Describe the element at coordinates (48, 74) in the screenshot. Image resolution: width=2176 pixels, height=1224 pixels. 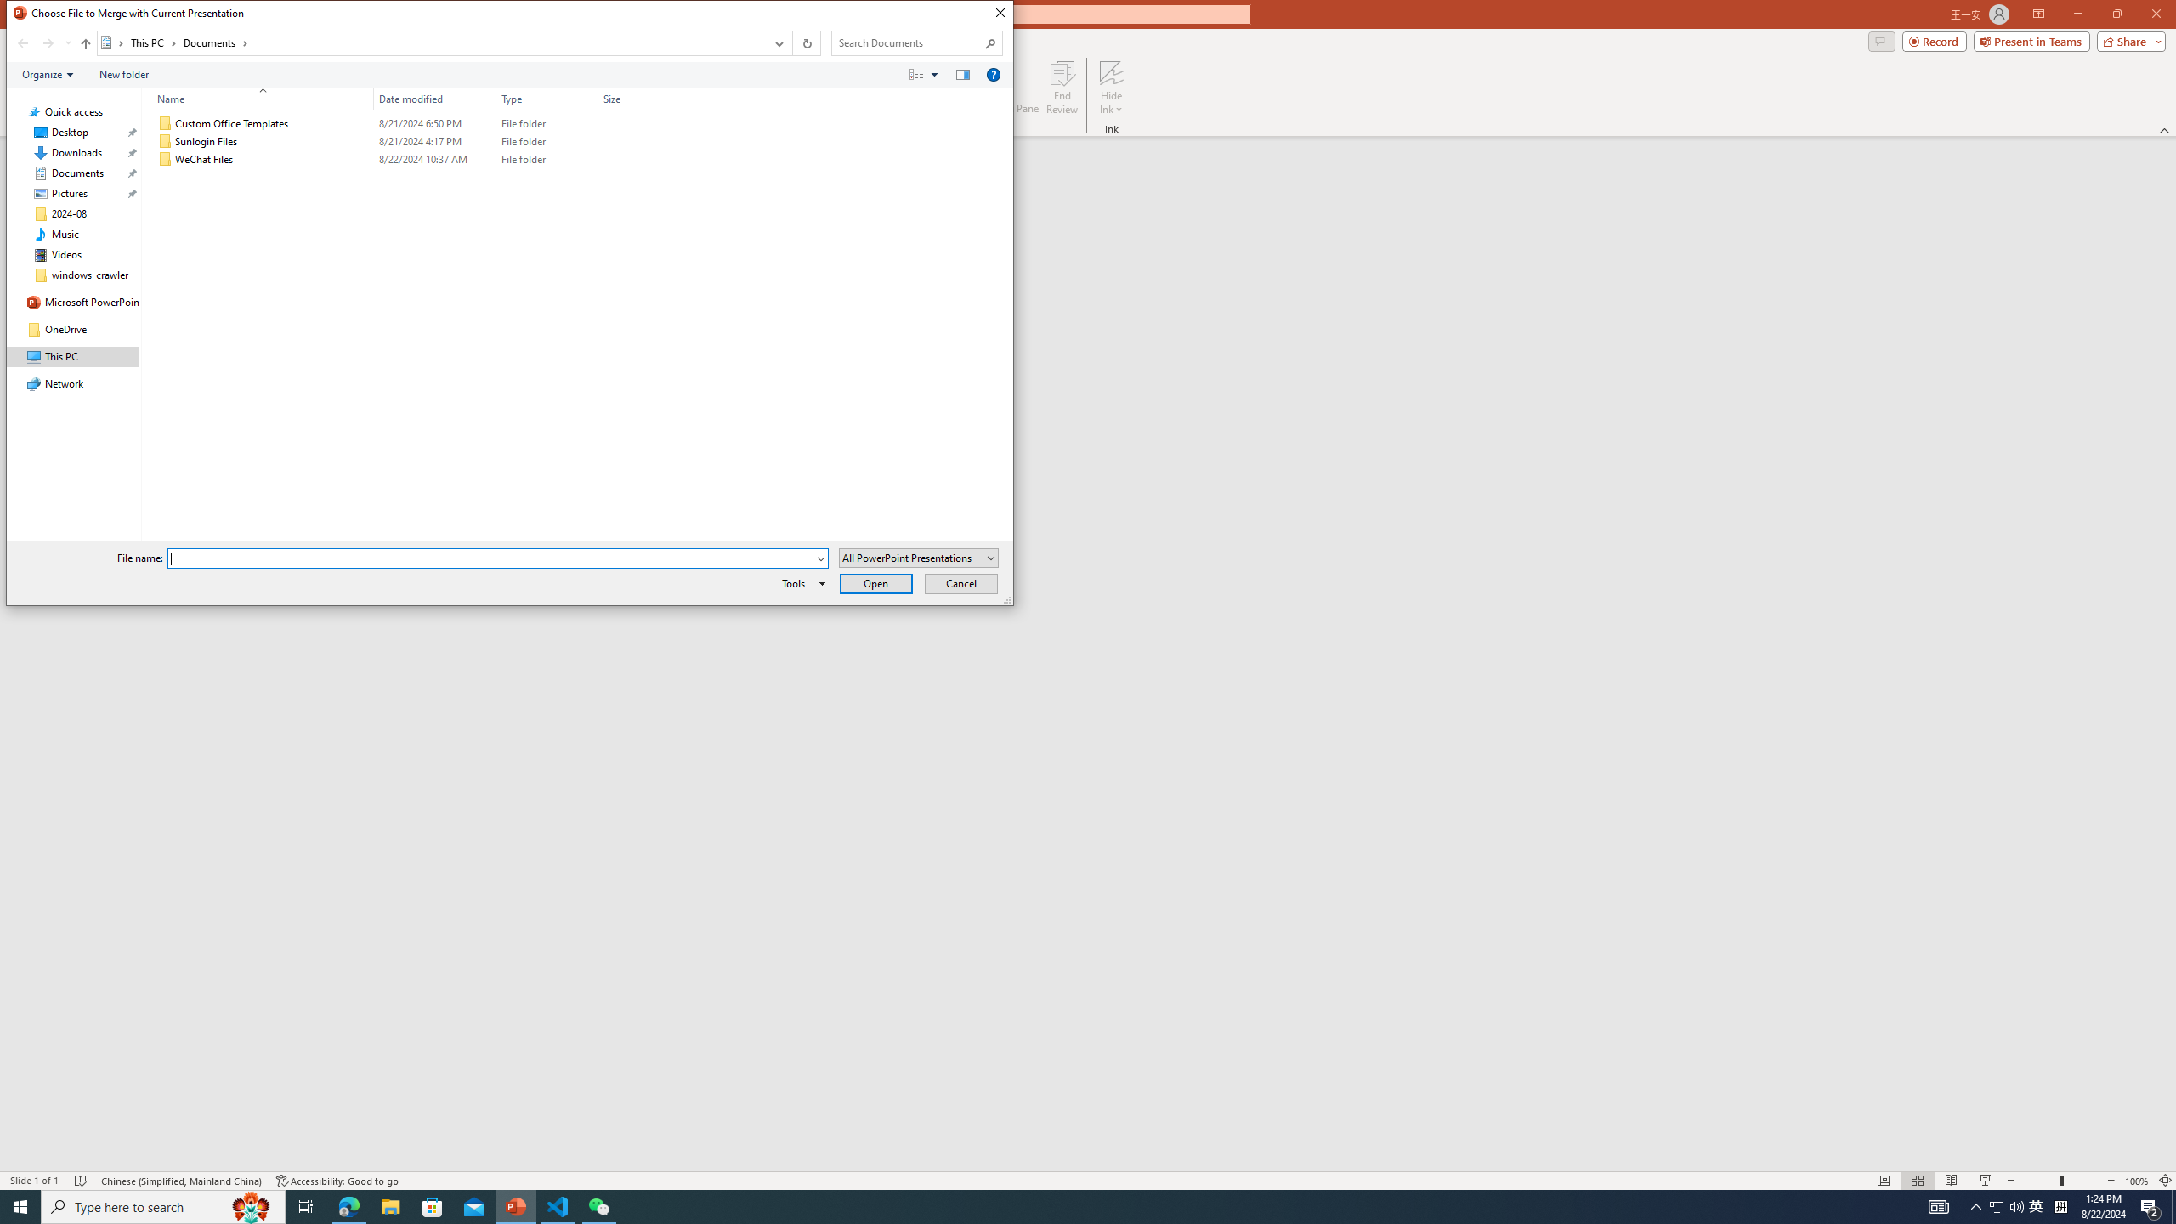
I see `Organize` at that location.